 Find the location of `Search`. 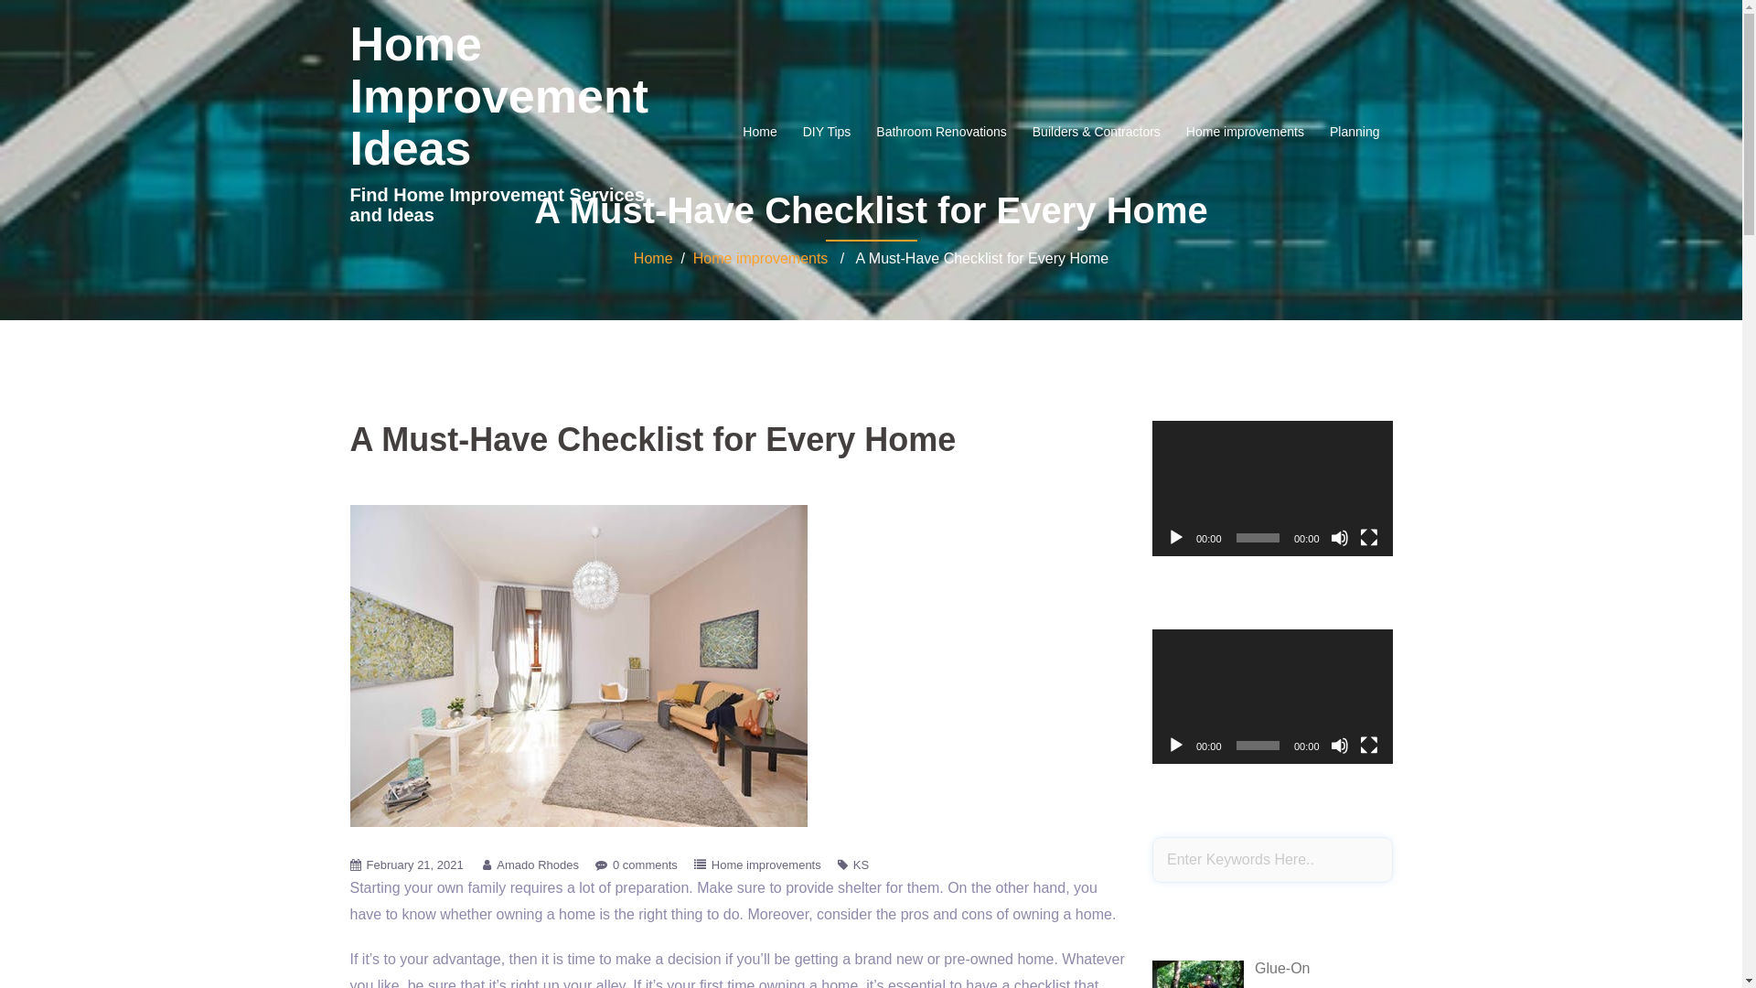

Search is located at coordinates (61, 23).